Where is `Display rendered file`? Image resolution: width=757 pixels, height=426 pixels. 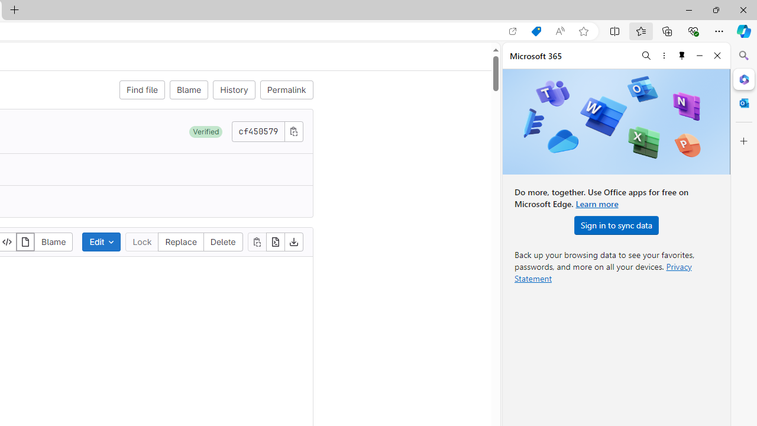 Display rendered file is located at coordinates (25, 241).